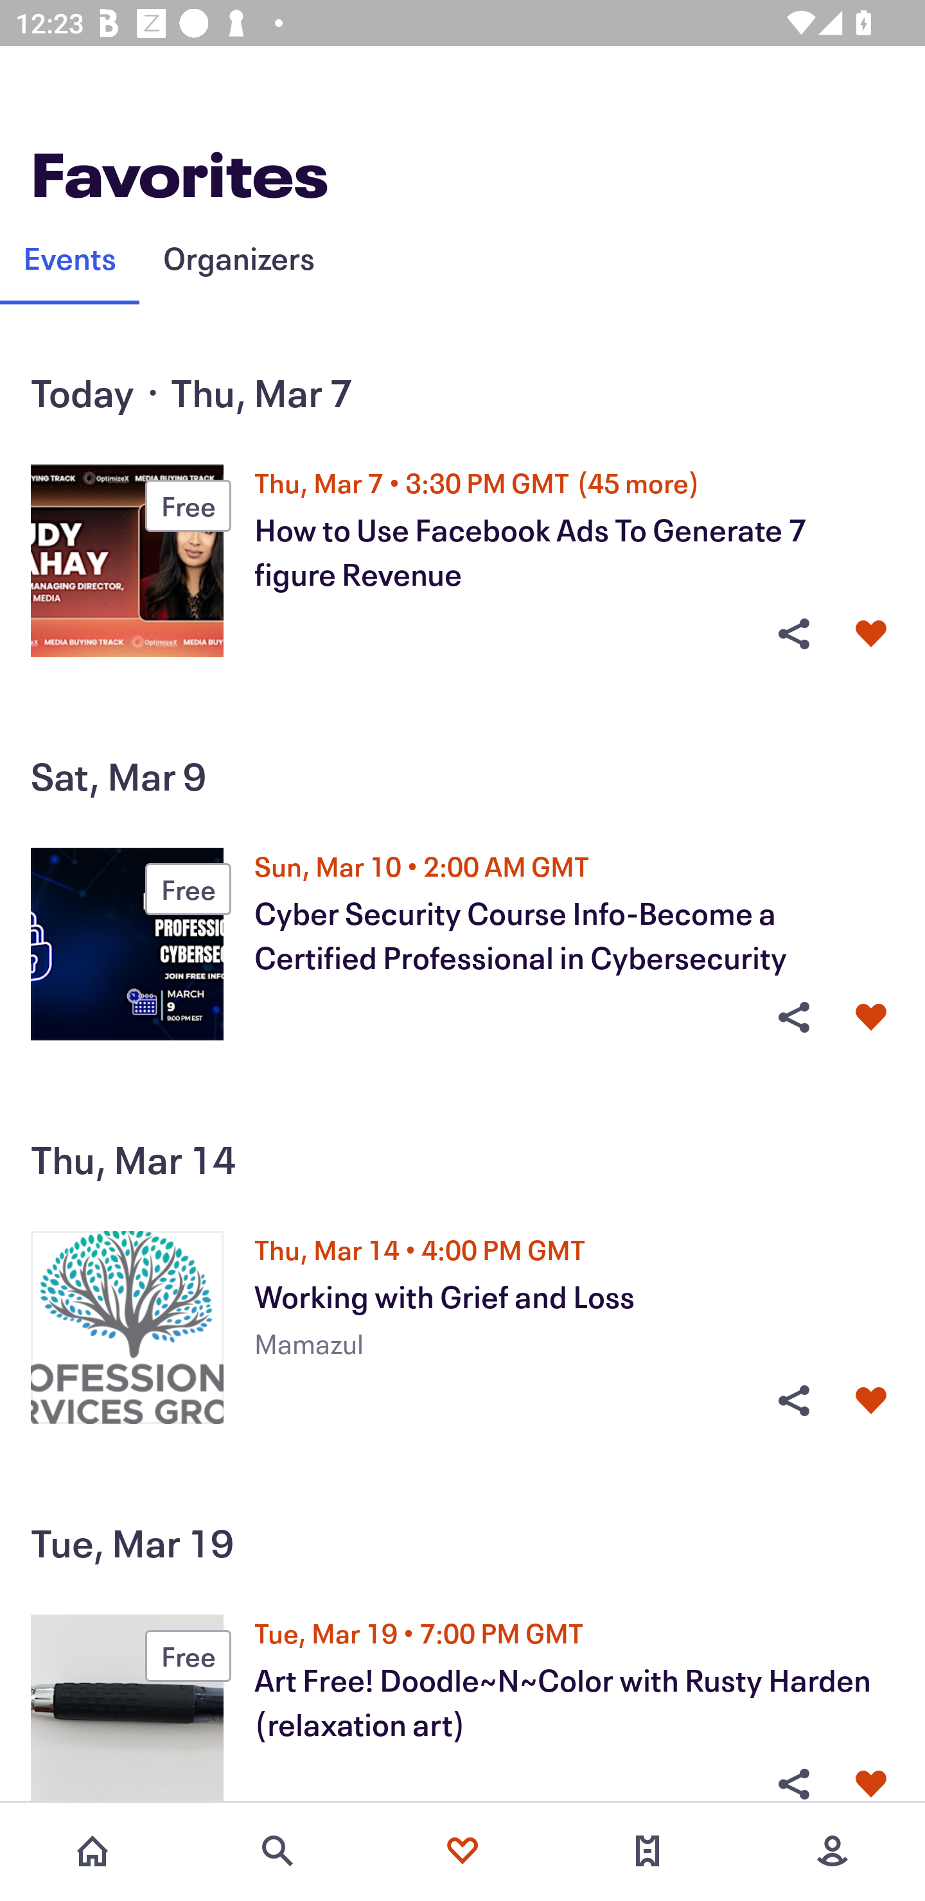 Image resolution: width=925 pixels, height=1901 pixels. Describe the element at coordinates (871, 634) in the screenshot. I see `Unlike event` at that location.